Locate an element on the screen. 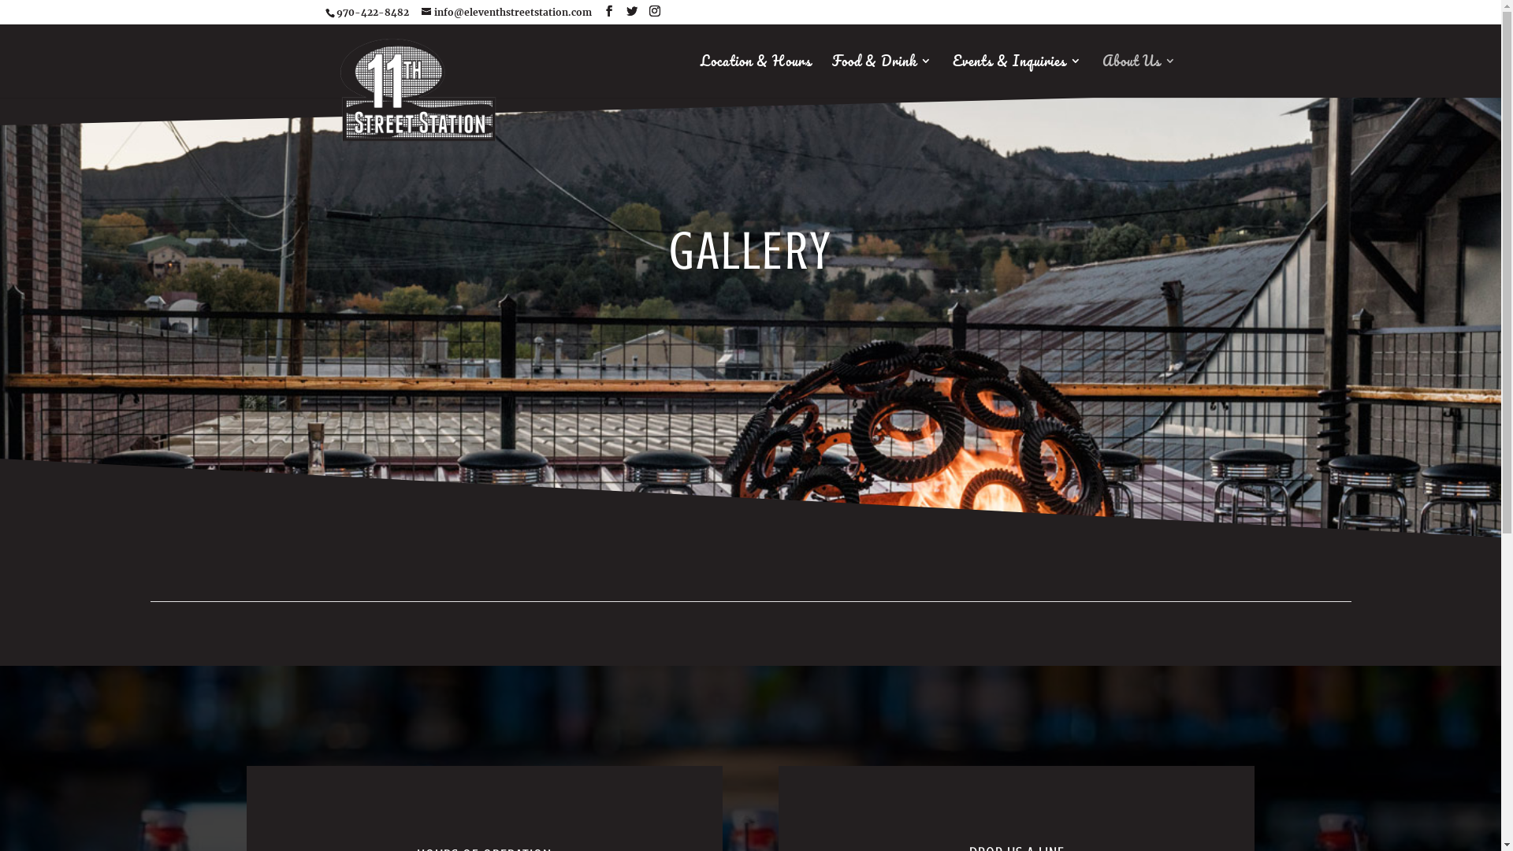 The height and width of the screenshot is (851, 1513). Events & Inquiries is located at coordinates (1017, 76).